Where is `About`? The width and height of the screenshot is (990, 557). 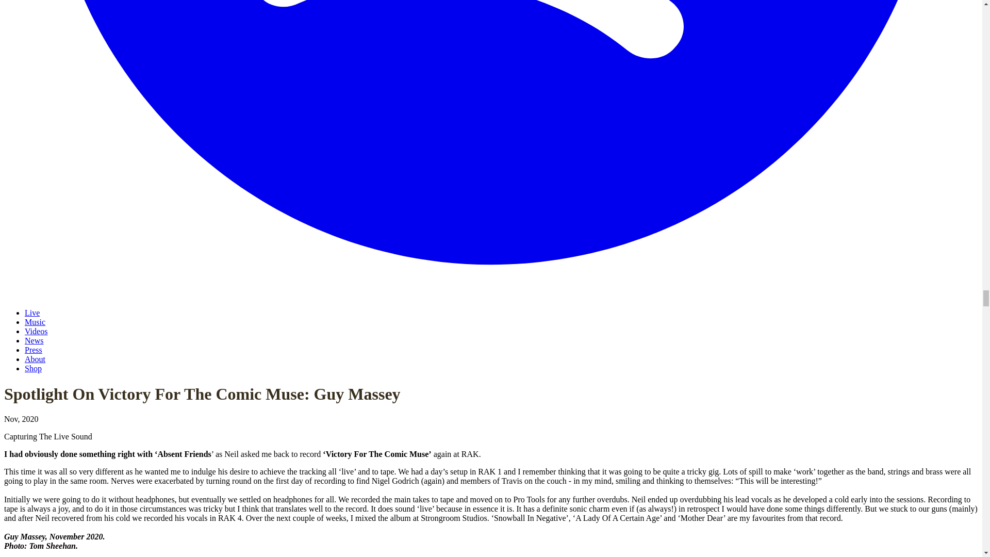 About is located at coordinates (35, 359).